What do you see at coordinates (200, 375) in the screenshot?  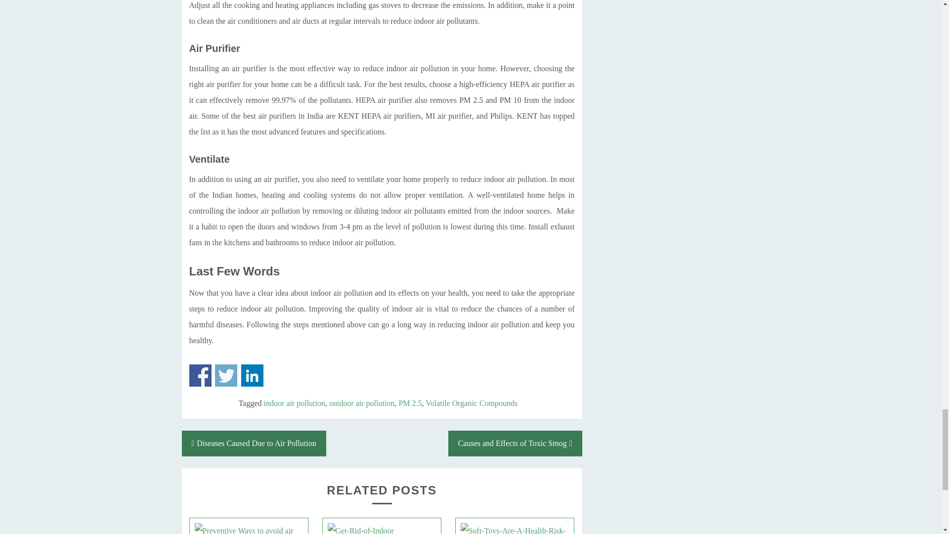 I see `Share on Facebook` at bounding box center [200, 375].